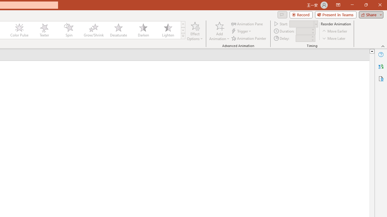  What do you see at coordinates (303, 31) in the screenshot?
I see `Animation Duration` at bounding box center [303, 31].